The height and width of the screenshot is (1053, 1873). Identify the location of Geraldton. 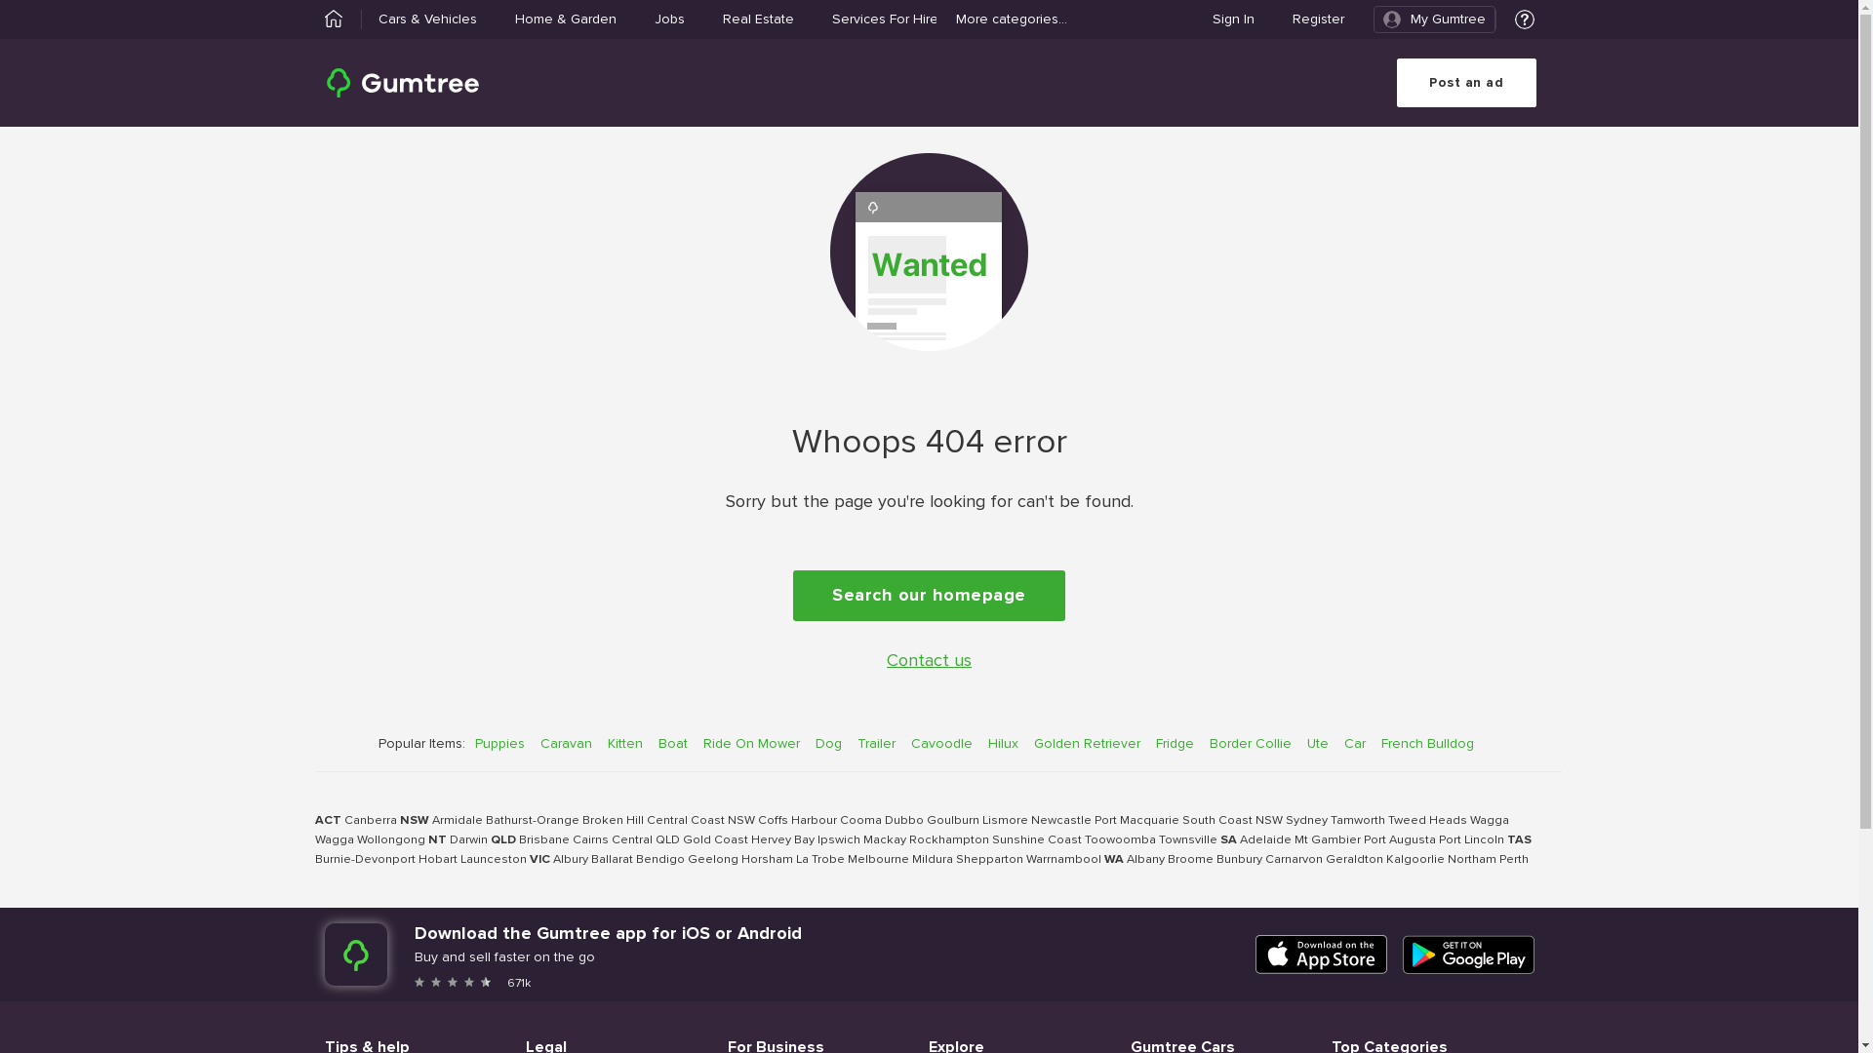
(1354, 860).